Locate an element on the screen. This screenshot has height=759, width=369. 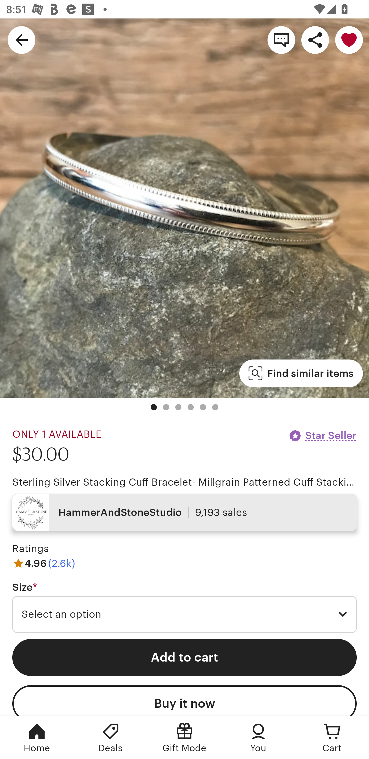
Cart is located at coordinates (332, 737).